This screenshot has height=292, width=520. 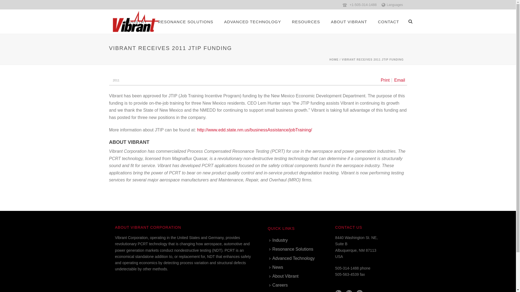 I want to click on Follow Us on twitter, so click(x=349, y=291).